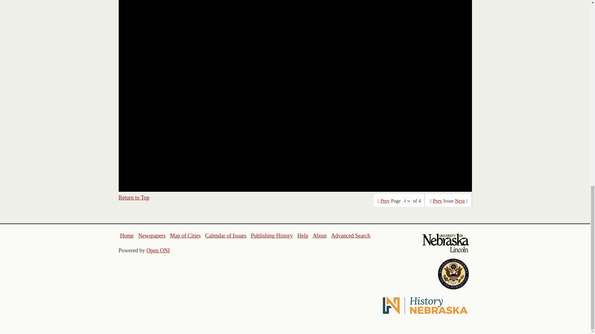 This screenshot has height=334, width=595. I want to click on Prev, so click(385, 201).